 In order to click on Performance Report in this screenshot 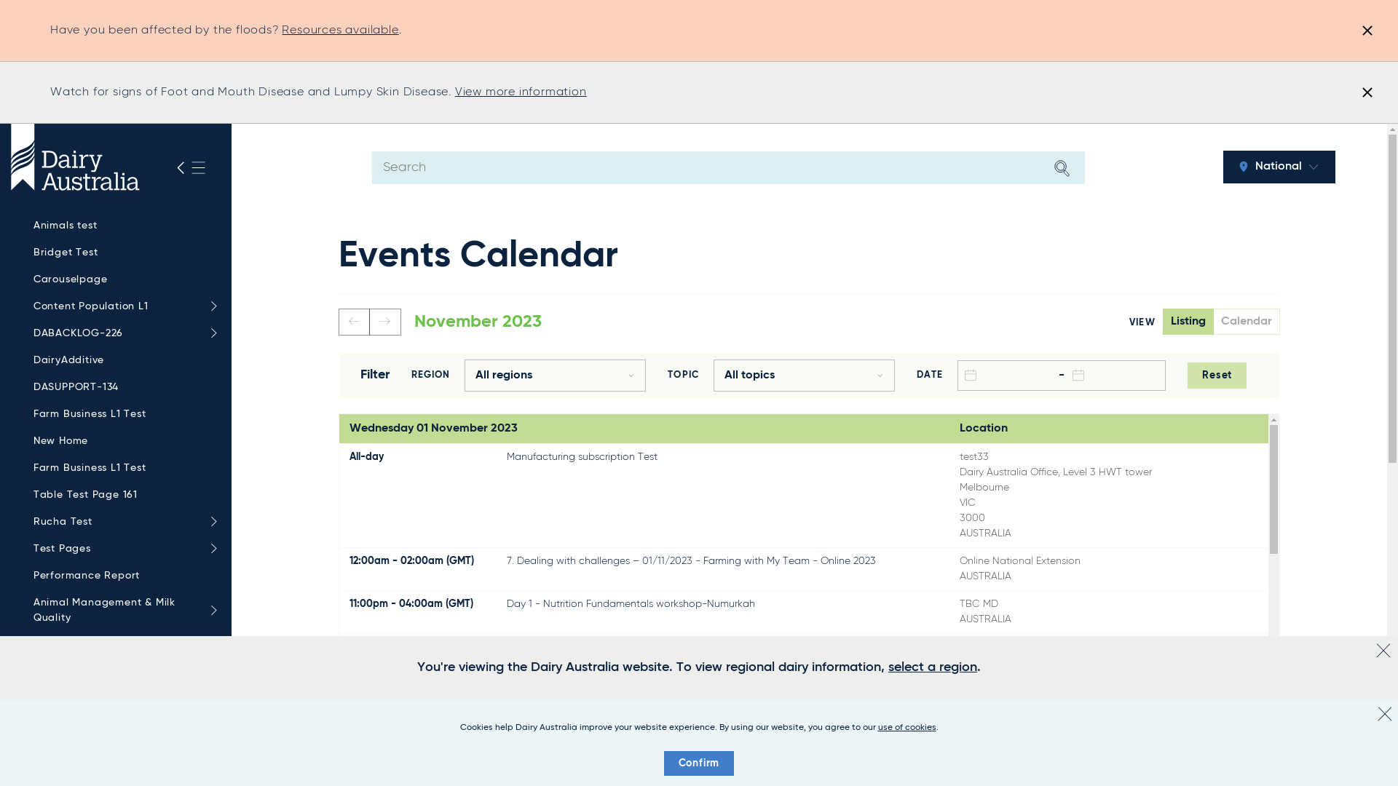, I will do `click(122, 576)`.